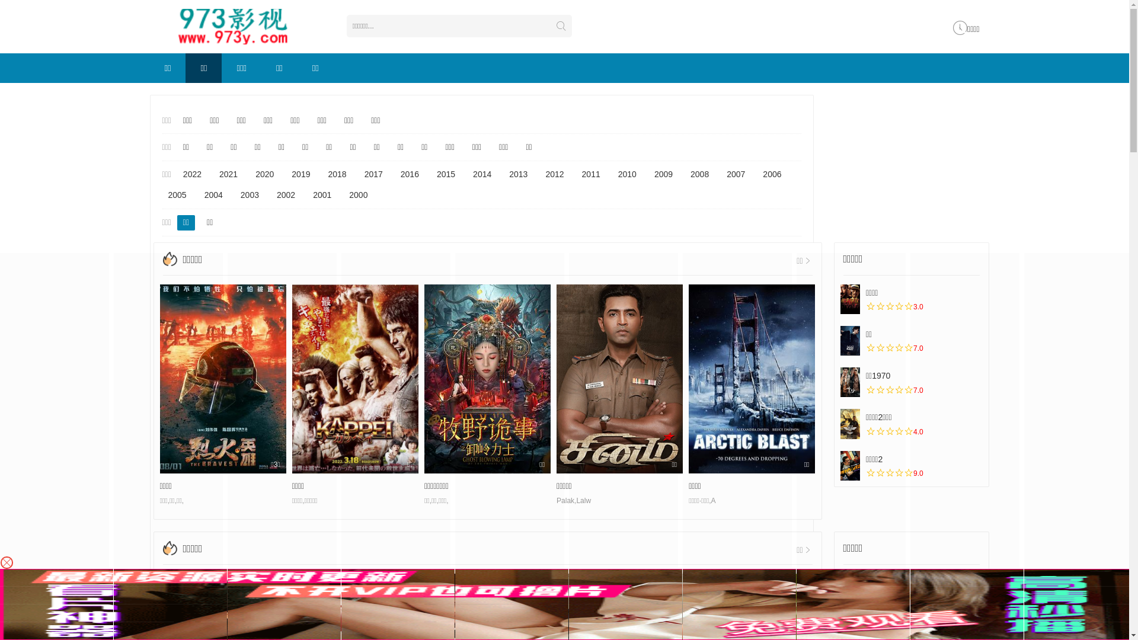 Image resolution: width=1138 pixels, height=640 pixels. I want to click on 2010, so click(627, 175).